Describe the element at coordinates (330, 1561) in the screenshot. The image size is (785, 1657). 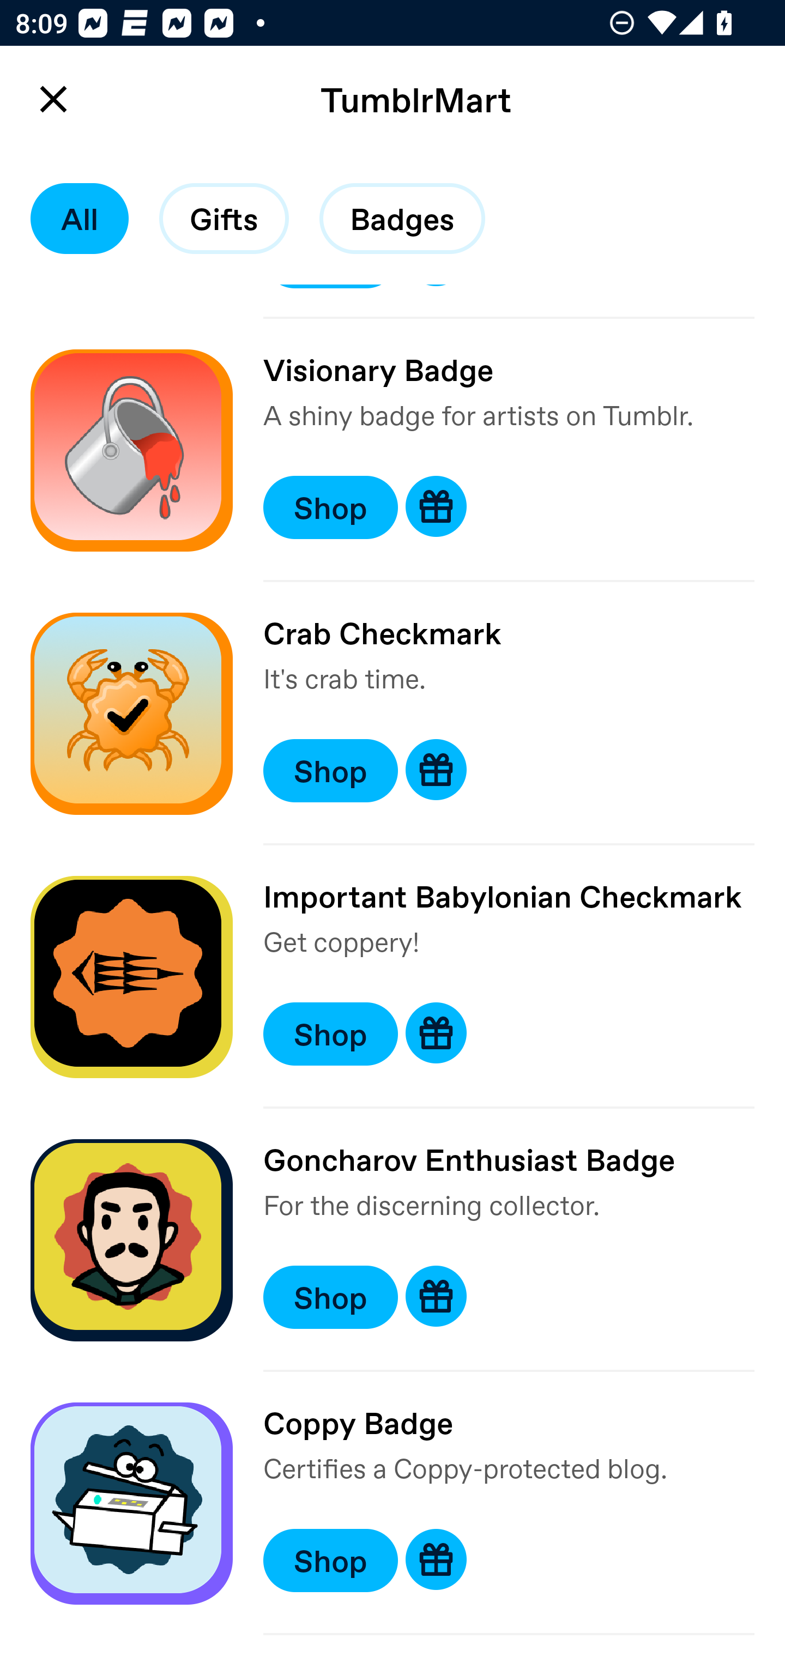
I see `Shop` at that location.